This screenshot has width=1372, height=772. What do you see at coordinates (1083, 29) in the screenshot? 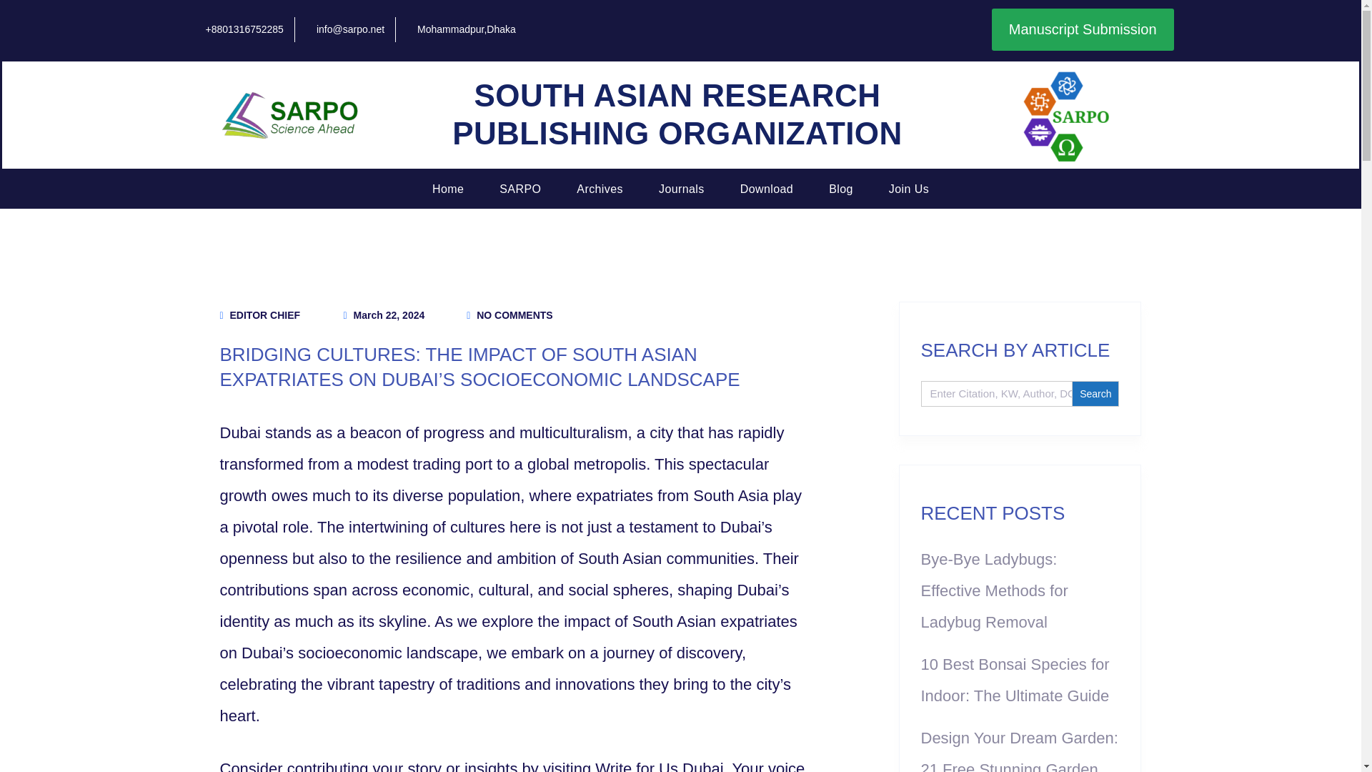
I see `Manuscript Submission` at bounding box center [1083, 29].